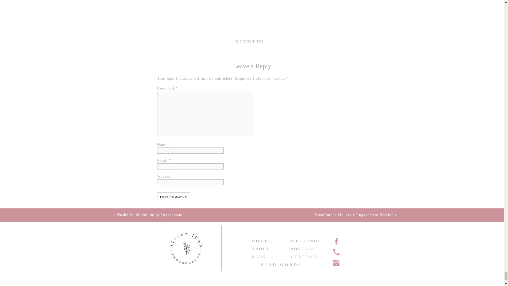 This screenshot has height=286, width=508. I want to click on Grandfather Mountain Engagement Session, so click(354, 215).